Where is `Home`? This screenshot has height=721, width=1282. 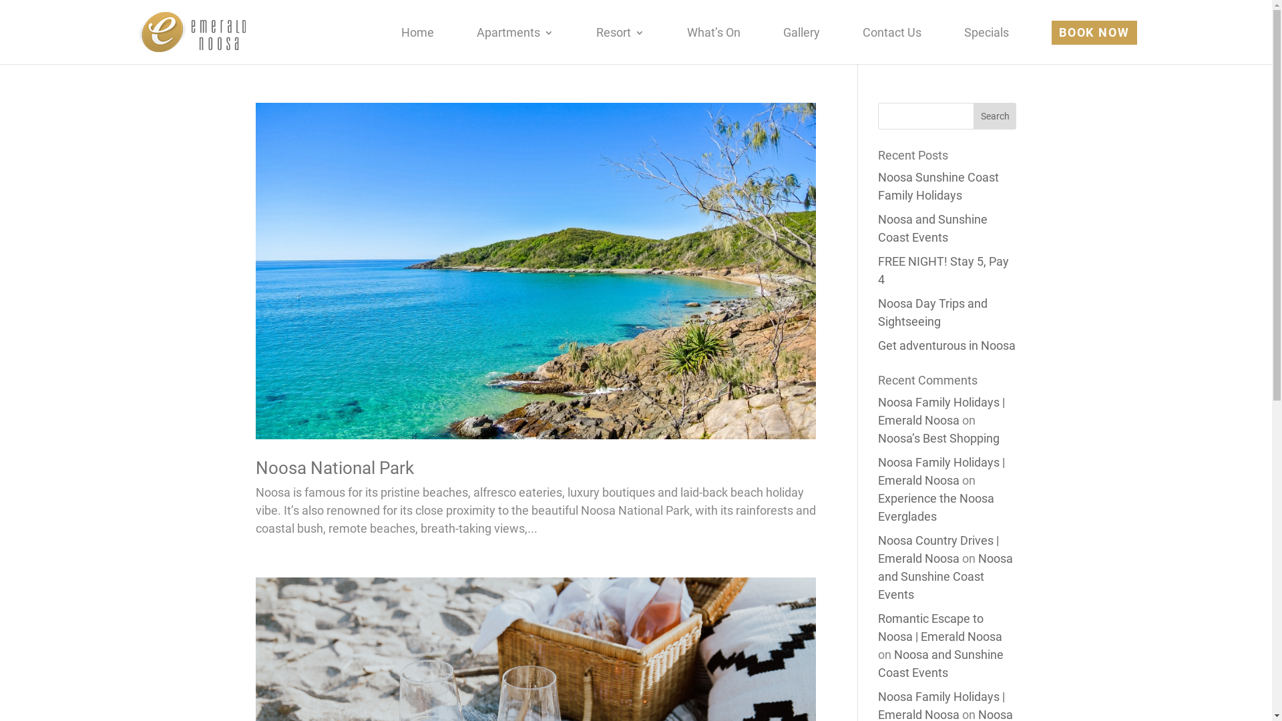
Home is located at coordinates (418, 43).